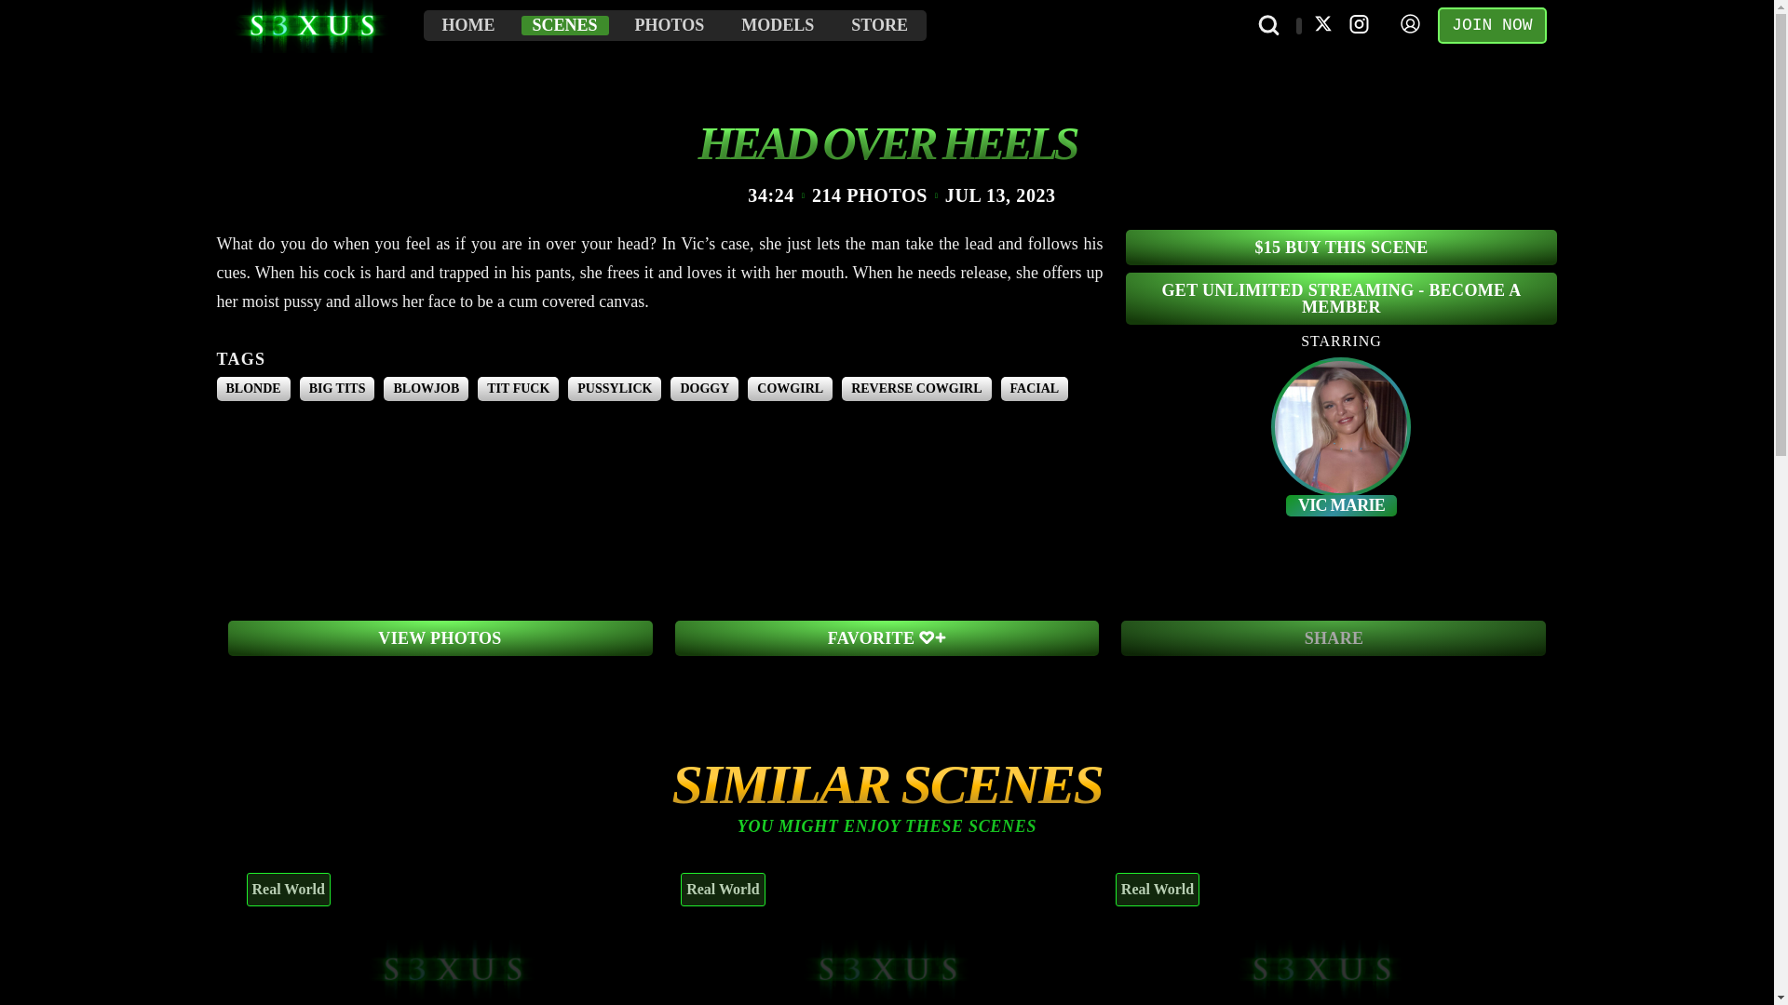  I want to click on SHARE, so click(1334, 638).